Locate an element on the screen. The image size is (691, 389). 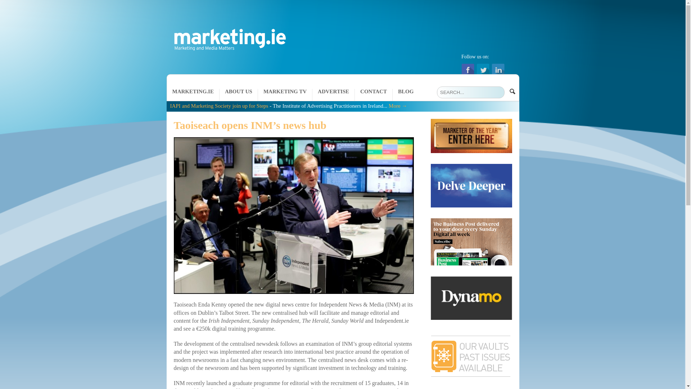
MARKETING.IE is located at coordinates (193, 95).